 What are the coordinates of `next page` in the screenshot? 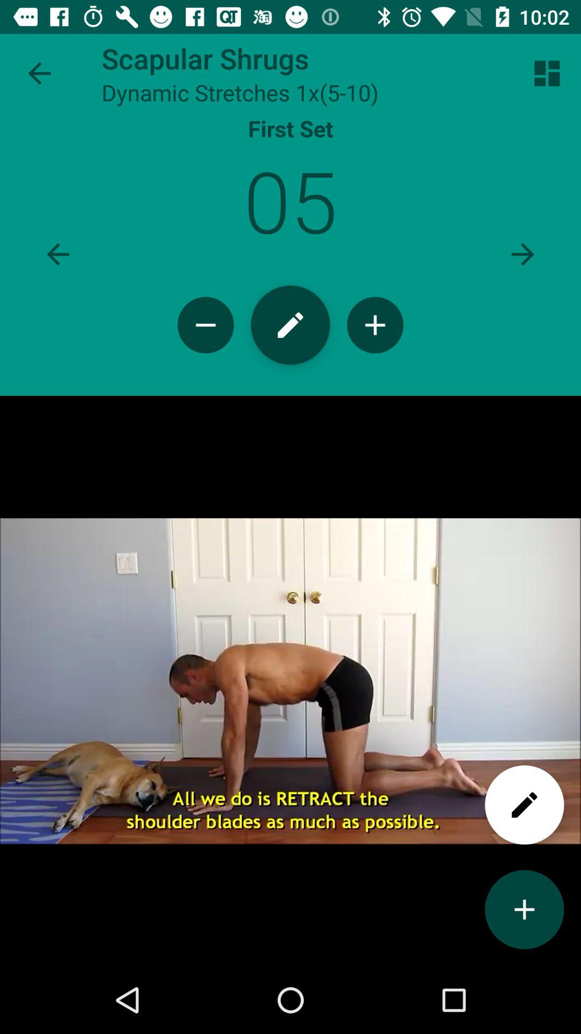 It's located at (523, 254).